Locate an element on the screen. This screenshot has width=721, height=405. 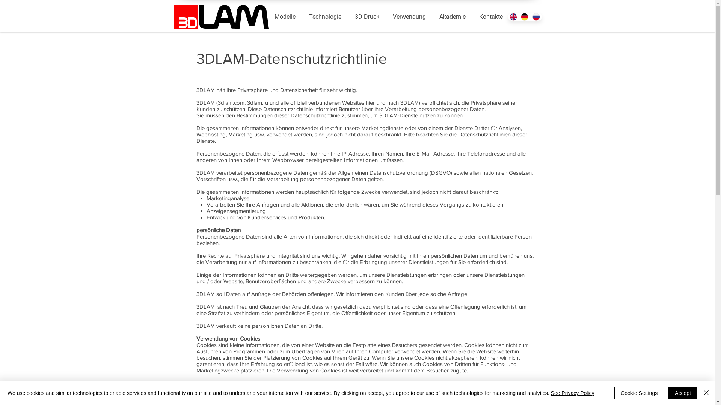
Akademie is located at coordinates (453, 17).